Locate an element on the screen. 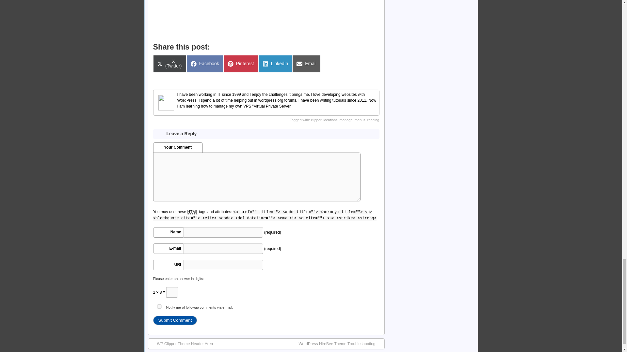 The width and height of the screenshot is (627, 352). reading is located at coordinates (373, 120).